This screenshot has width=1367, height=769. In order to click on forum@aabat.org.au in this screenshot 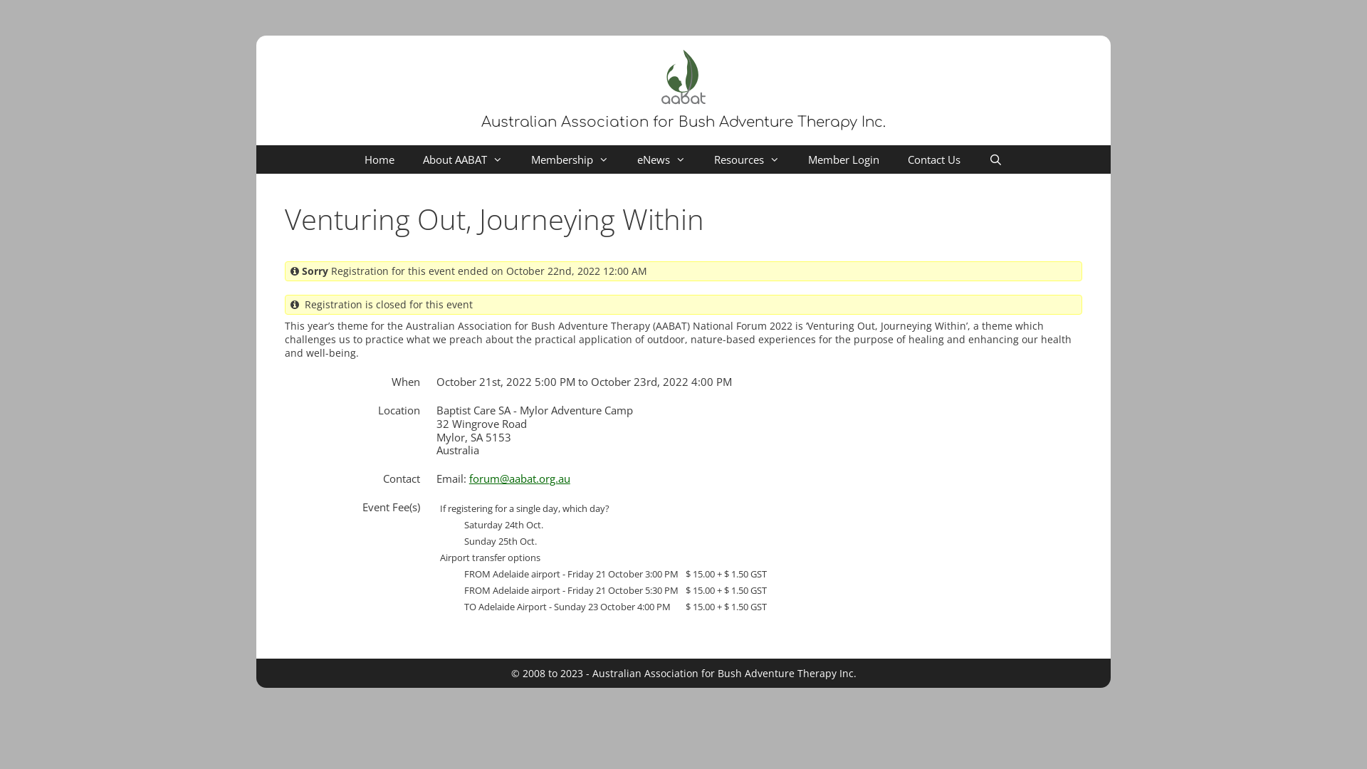, I will do `click(520, 478)`.